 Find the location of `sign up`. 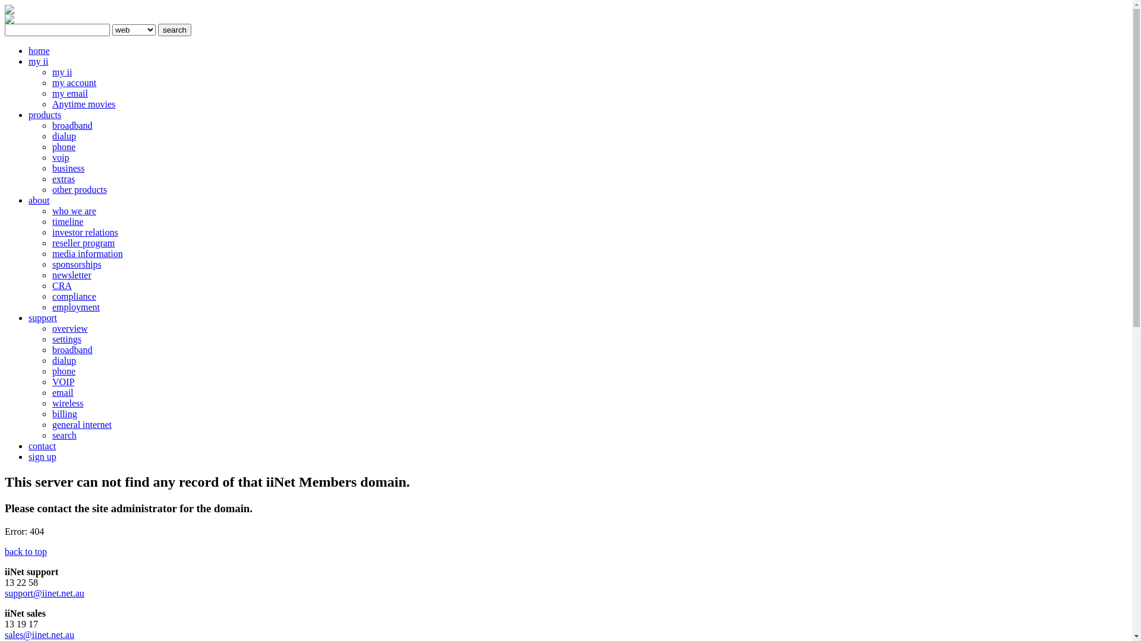

sign up is located at coordinates (43, 457).